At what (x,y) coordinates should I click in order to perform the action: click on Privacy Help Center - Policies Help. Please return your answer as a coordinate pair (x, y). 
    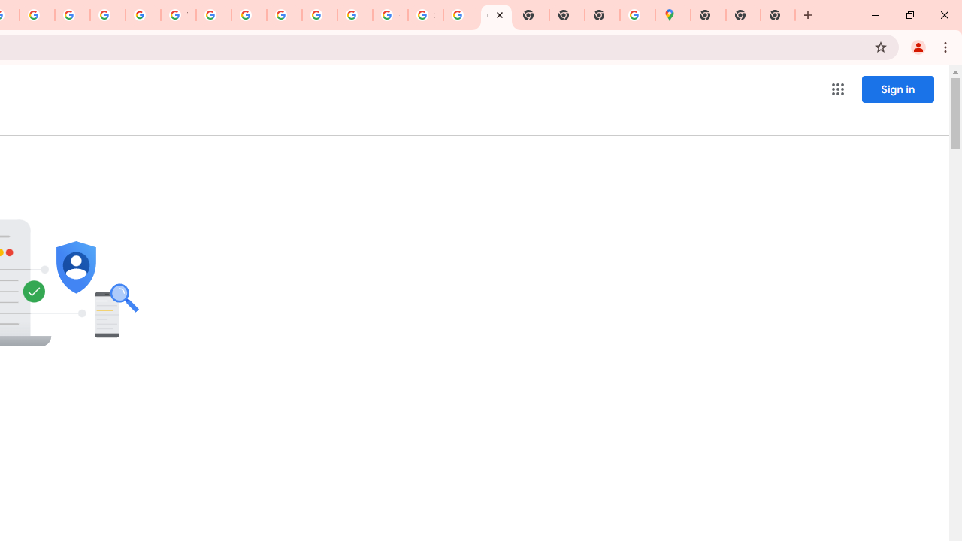
    Looking at the image, I should click on (36, 15).